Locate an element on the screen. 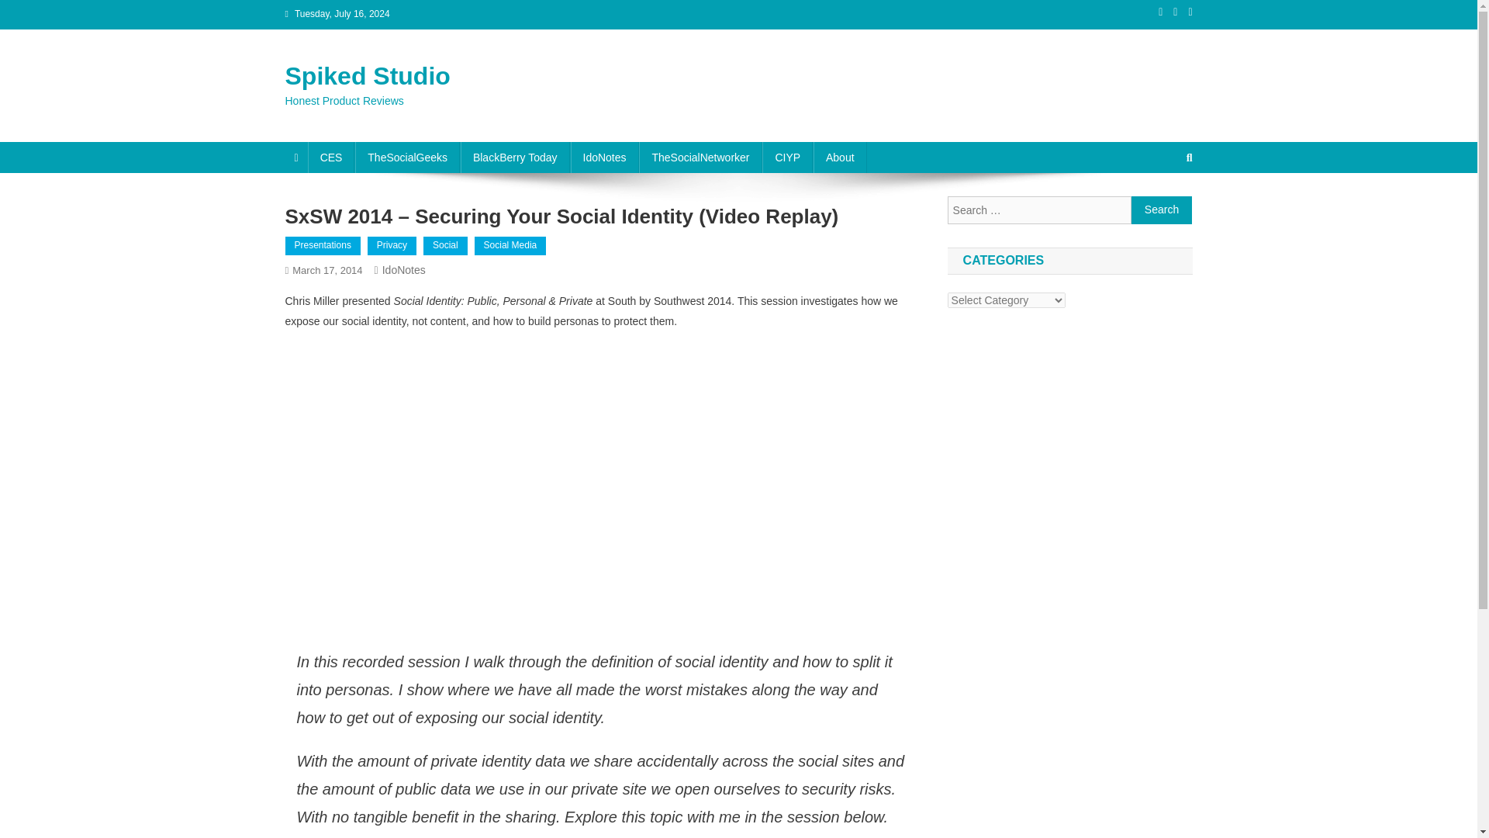  BlackBerry Today is located at coordinates (515, 157).